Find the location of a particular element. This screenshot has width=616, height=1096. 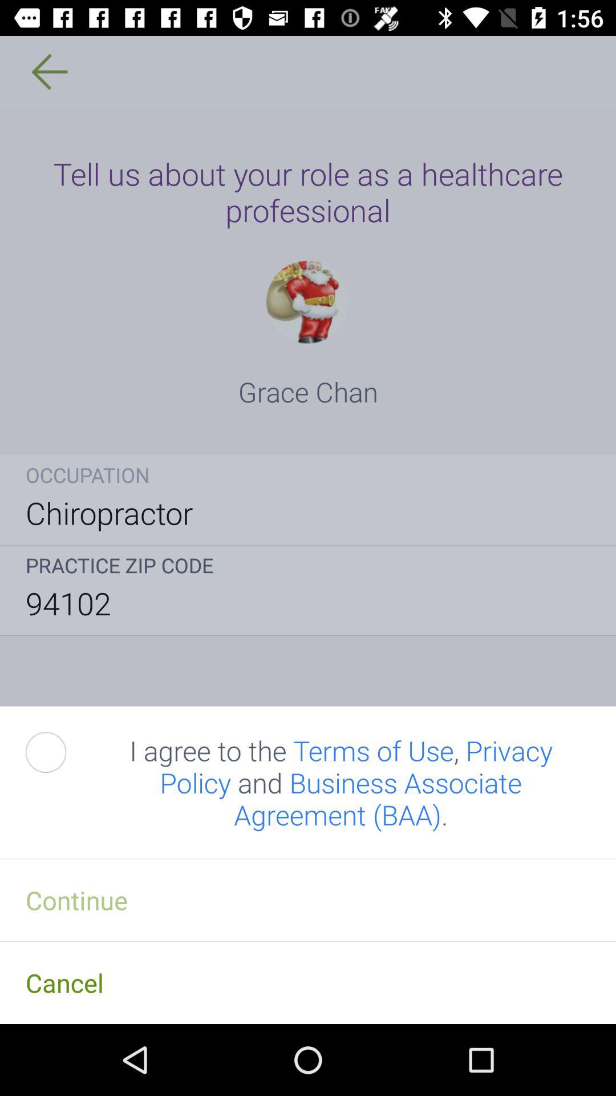

accept terms and conditions is located at coordinates (59, 752).